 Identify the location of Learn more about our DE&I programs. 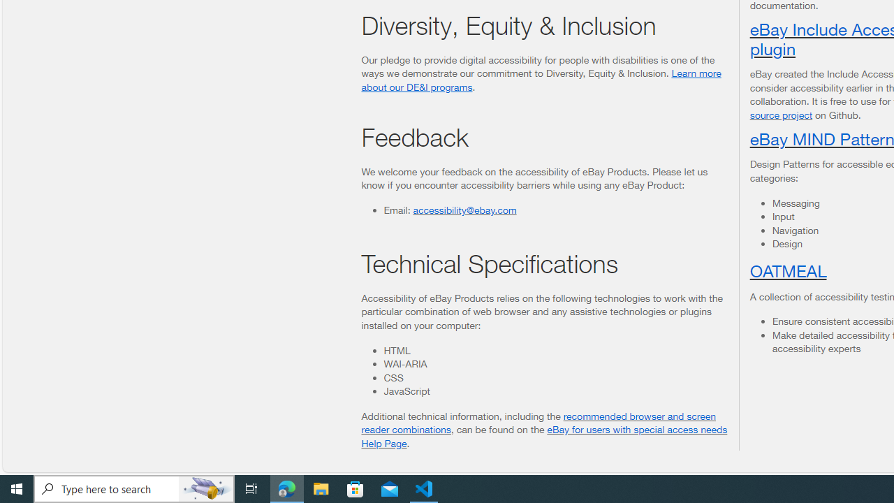
(541, 80).